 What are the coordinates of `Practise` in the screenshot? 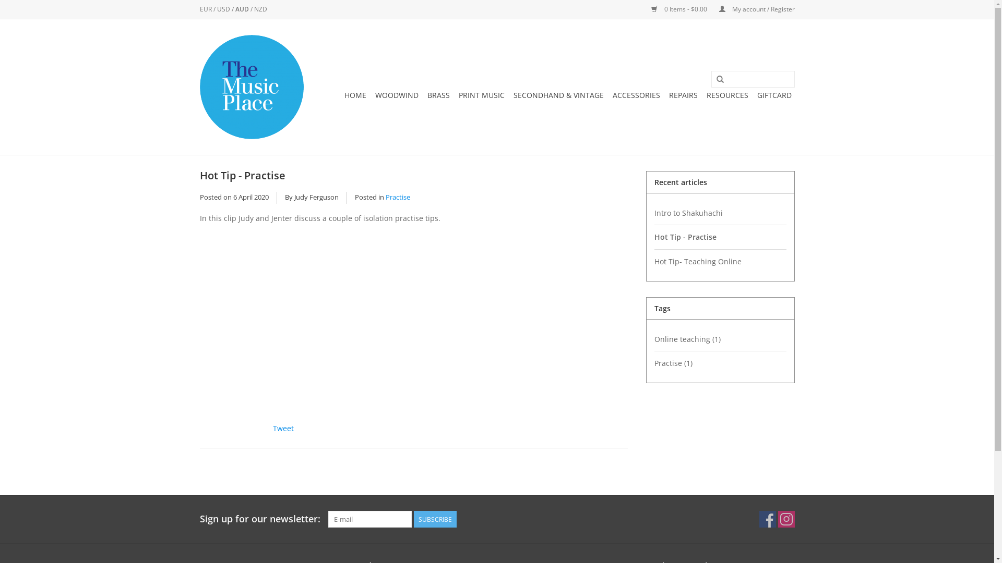 It's located at (398, 197).